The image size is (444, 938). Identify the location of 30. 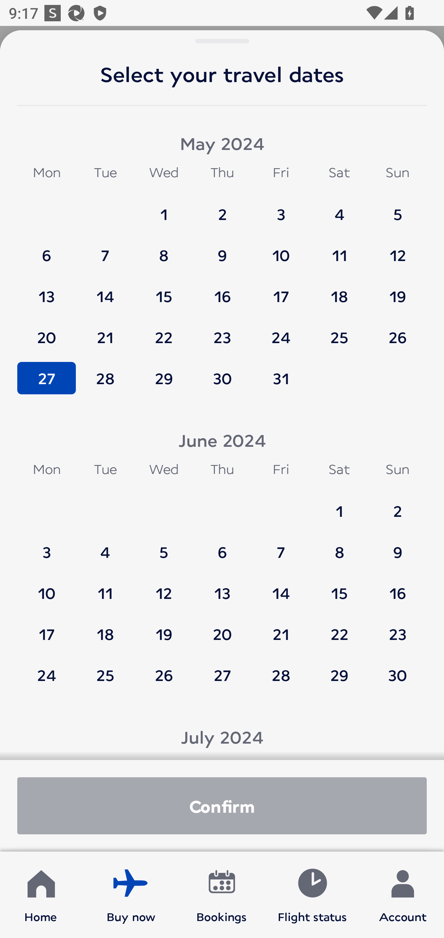
(222, 378).